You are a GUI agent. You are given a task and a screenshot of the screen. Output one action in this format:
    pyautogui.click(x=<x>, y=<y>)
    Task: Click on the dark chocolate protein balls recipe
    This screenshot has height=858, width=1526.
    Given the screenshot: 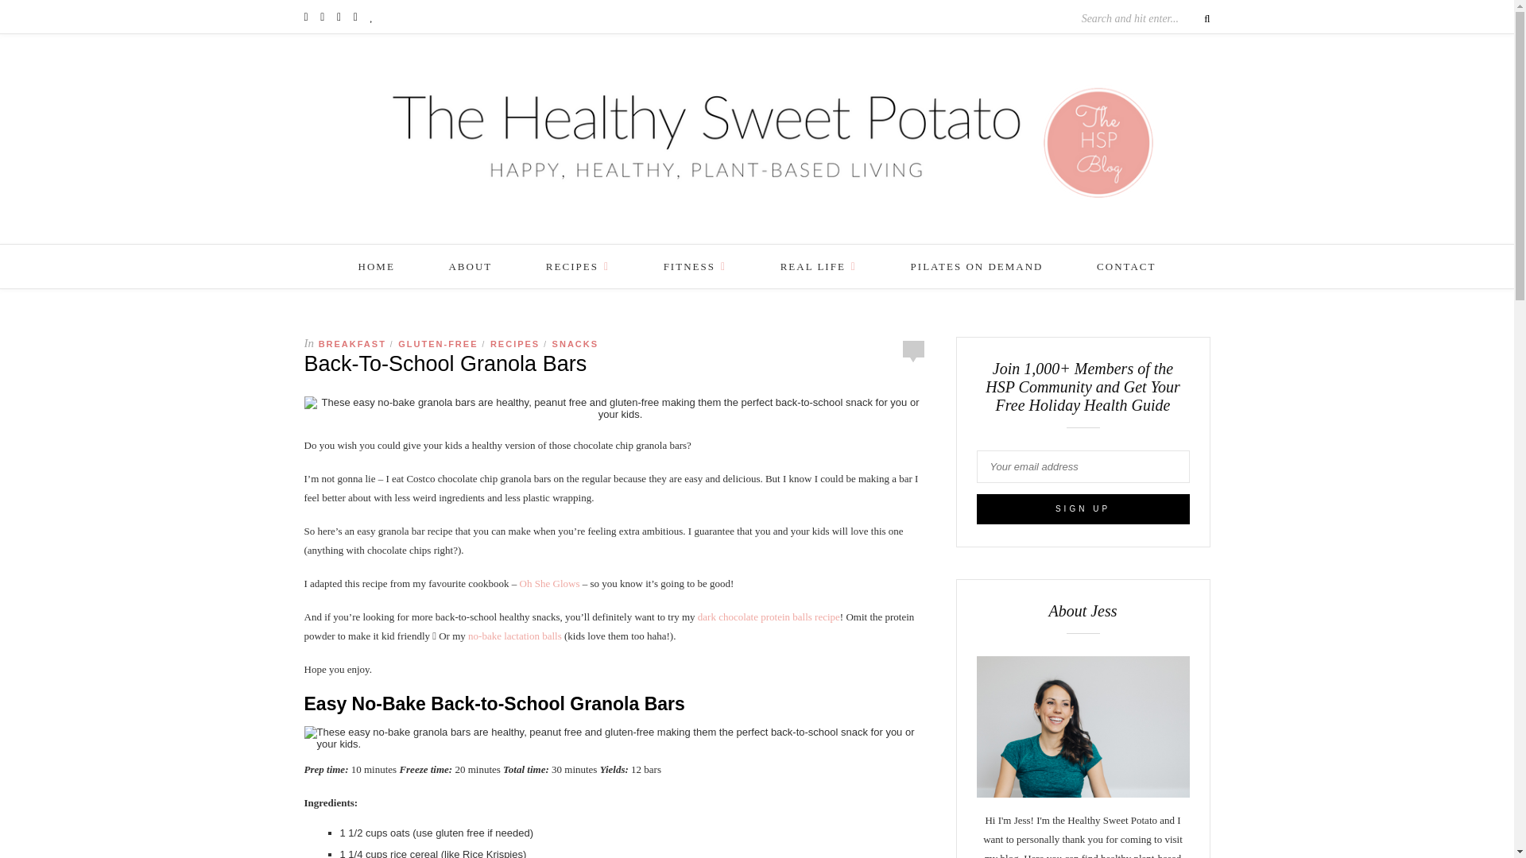 What is the action you would take?
    pyautogui.click(x=769, y=616)
    